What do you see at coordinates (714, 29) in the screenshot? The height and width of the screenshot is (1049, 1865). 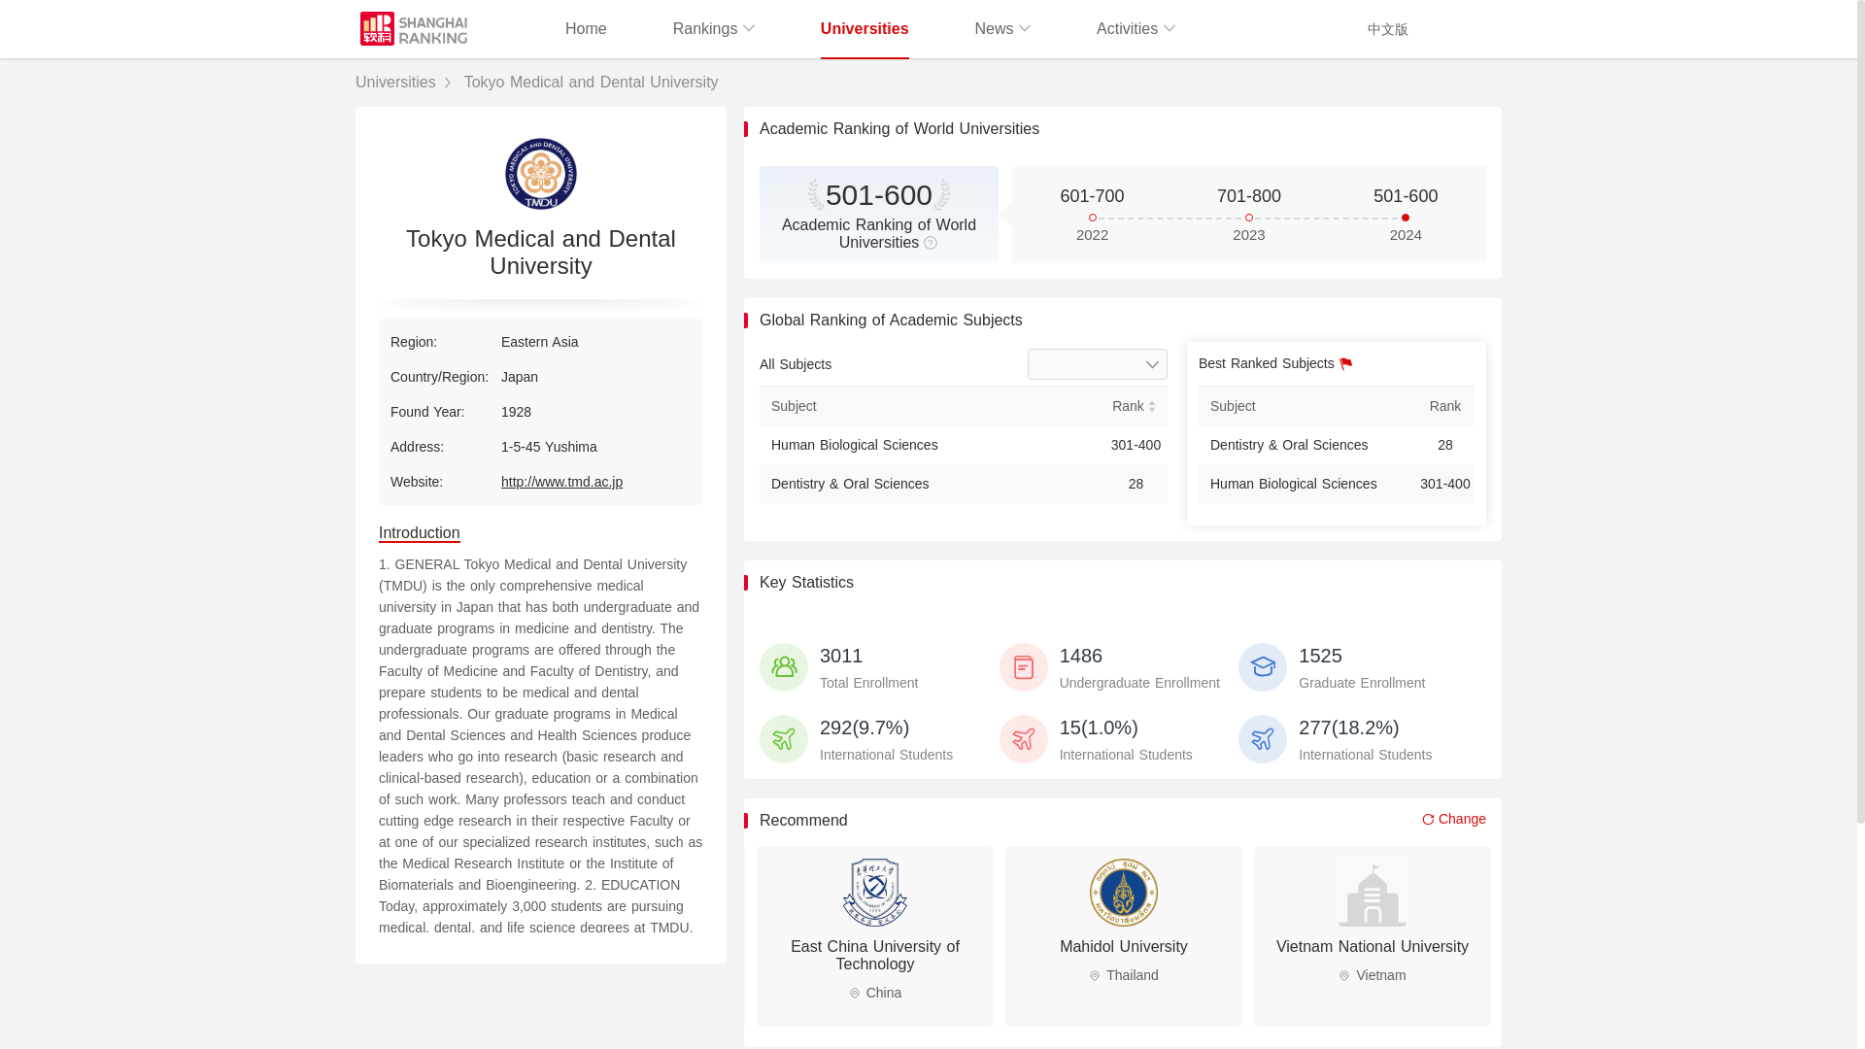 I see `Rankings` at bounding box center [714, 29].